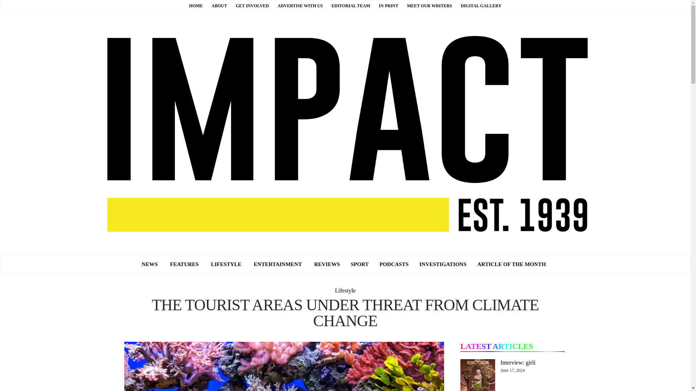 This screenshot has width=696, height=391. I want to click on DIGITAL GALLERY, so click(481, 5).